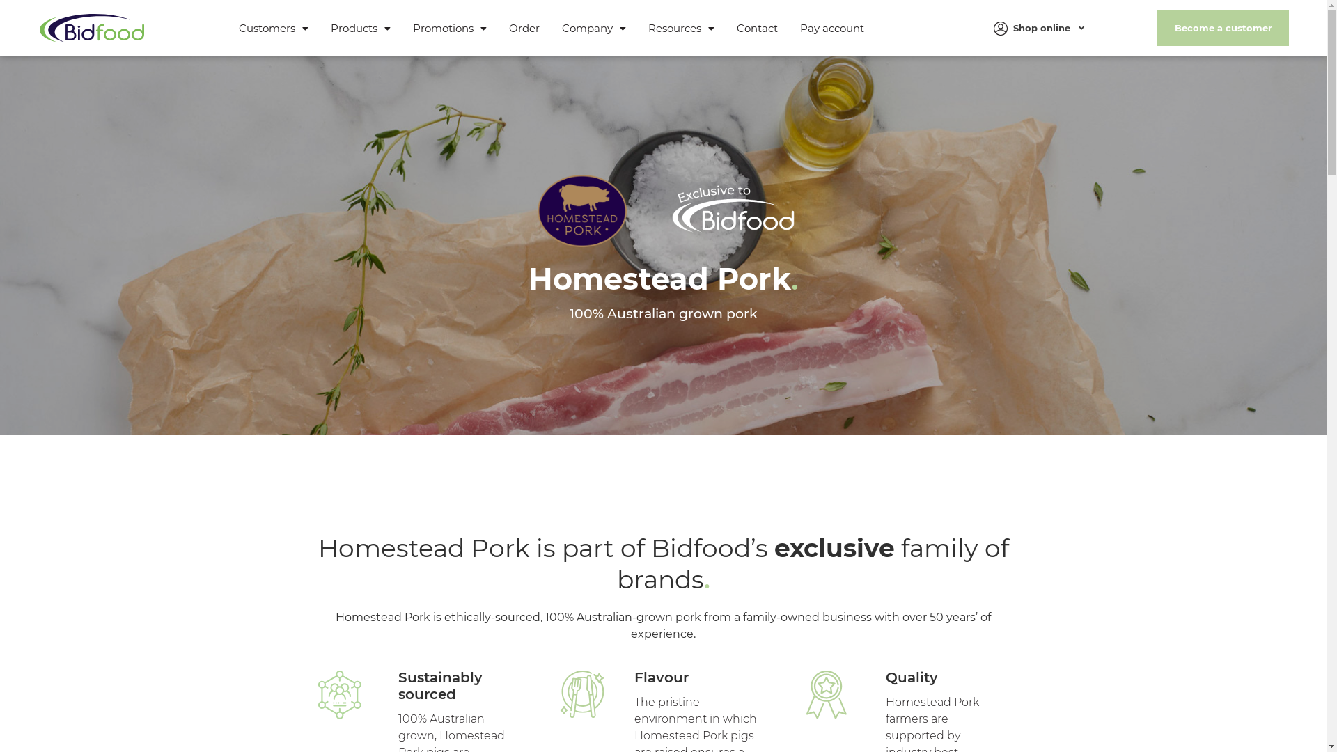 This screenshot has width=1337, height=752. Describe the element at coordinates (681, 28) in the screenshot. I see `Resources` at that location.